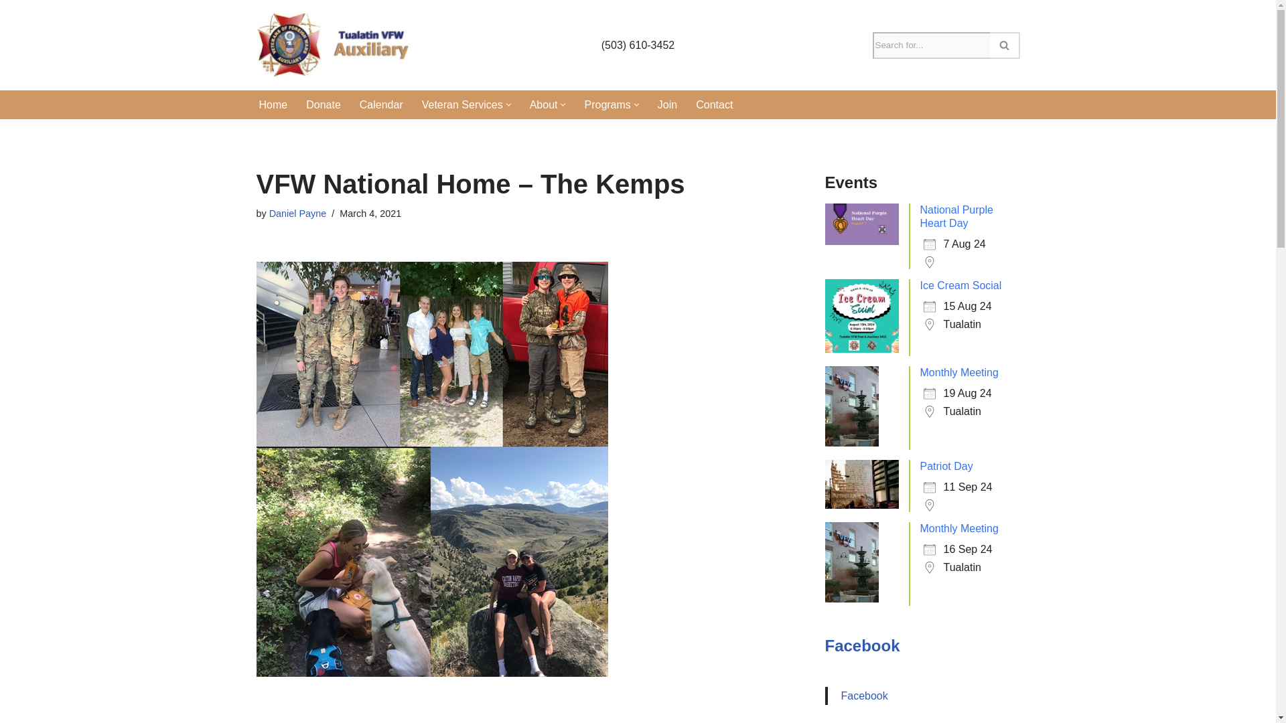 The image size is (1286, 723). Describe the element at coordinates (10, 28) in the screenshot. I see `Skip to content` at that location.